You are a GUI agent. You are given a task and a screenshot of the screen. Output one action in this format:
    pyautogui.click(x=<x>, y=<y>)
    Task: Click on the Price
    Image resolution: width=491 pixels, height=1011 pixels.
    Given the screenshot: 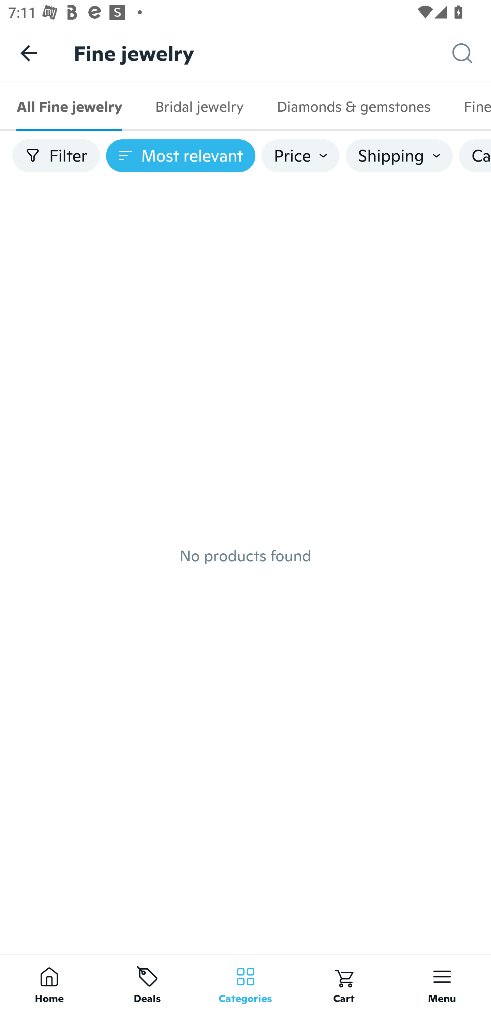 What is the action you would take?
    pyautogui.click(x=301, y=156)
    